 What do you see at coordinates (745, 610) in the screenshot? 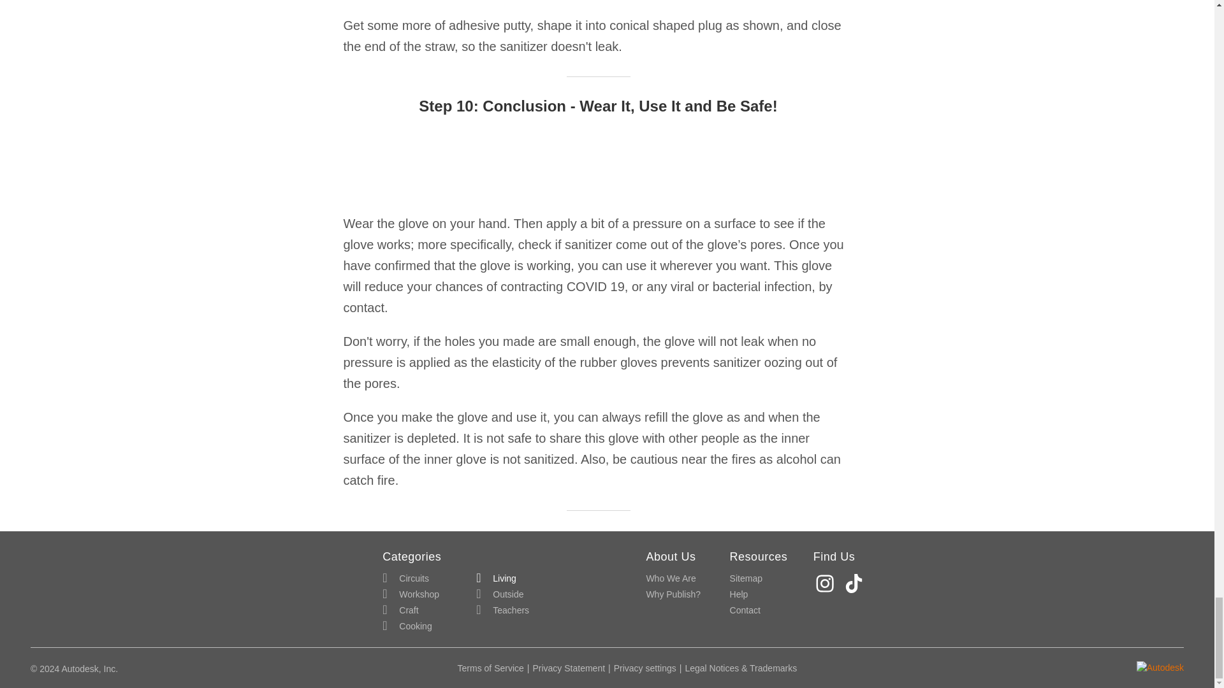
I see `Contact` at bounding box center [745, 610].